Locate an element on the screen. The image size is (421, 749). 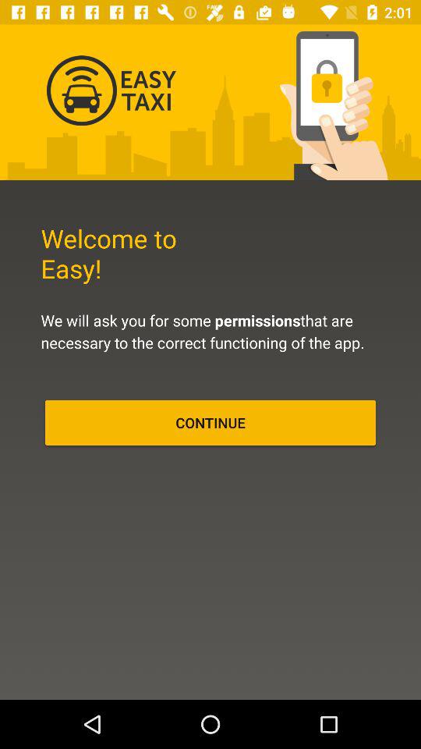
tap the continue icon is located at coordinates (210, 423).